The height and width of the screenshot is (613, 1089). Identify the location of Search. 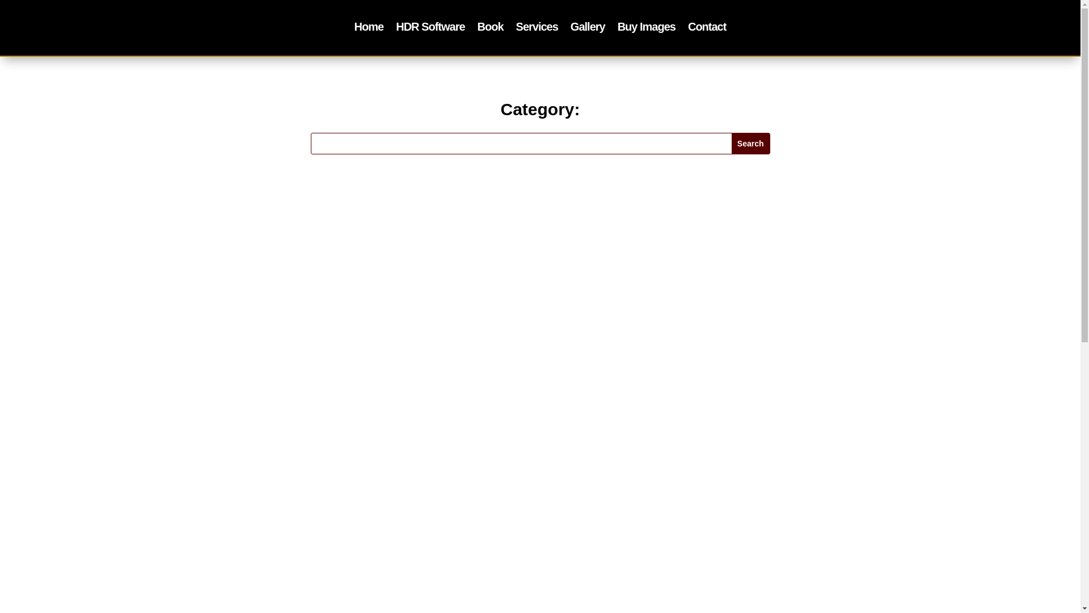
(751, 144).